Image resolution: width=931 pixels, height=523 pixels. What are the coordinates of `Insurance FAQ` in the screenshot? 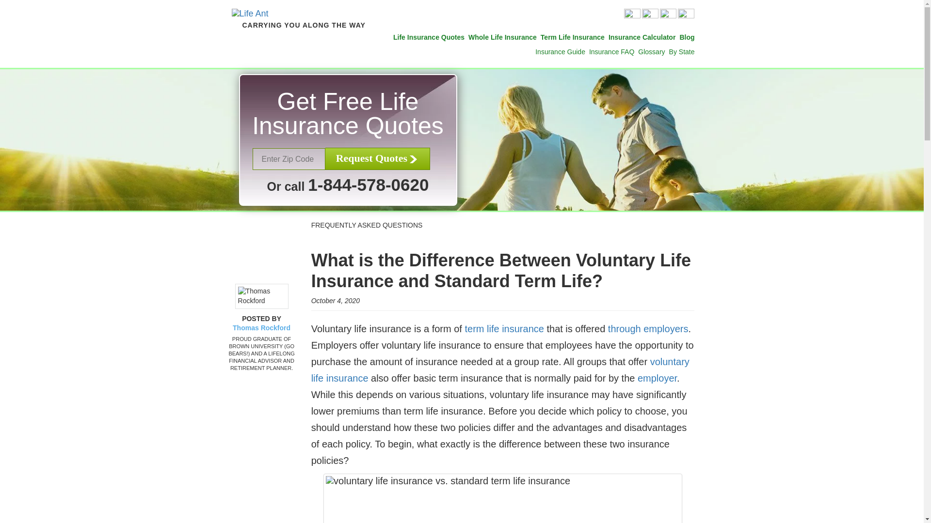 It's located at (611, 51).